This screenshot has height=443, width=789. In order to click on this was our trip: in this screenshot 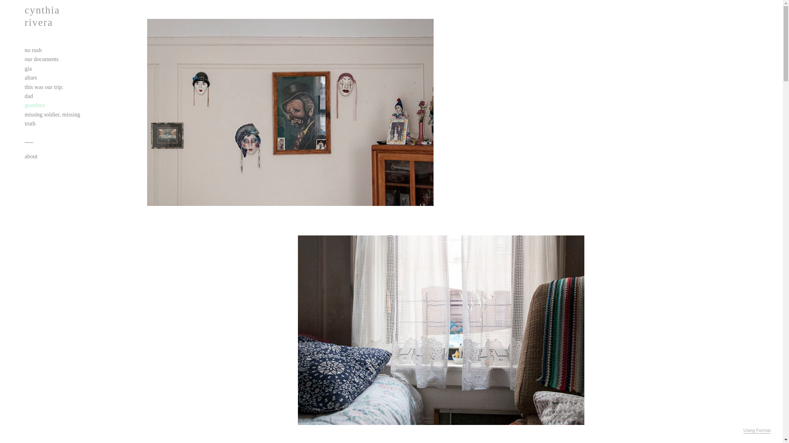, I will do `click(44, 87)`.